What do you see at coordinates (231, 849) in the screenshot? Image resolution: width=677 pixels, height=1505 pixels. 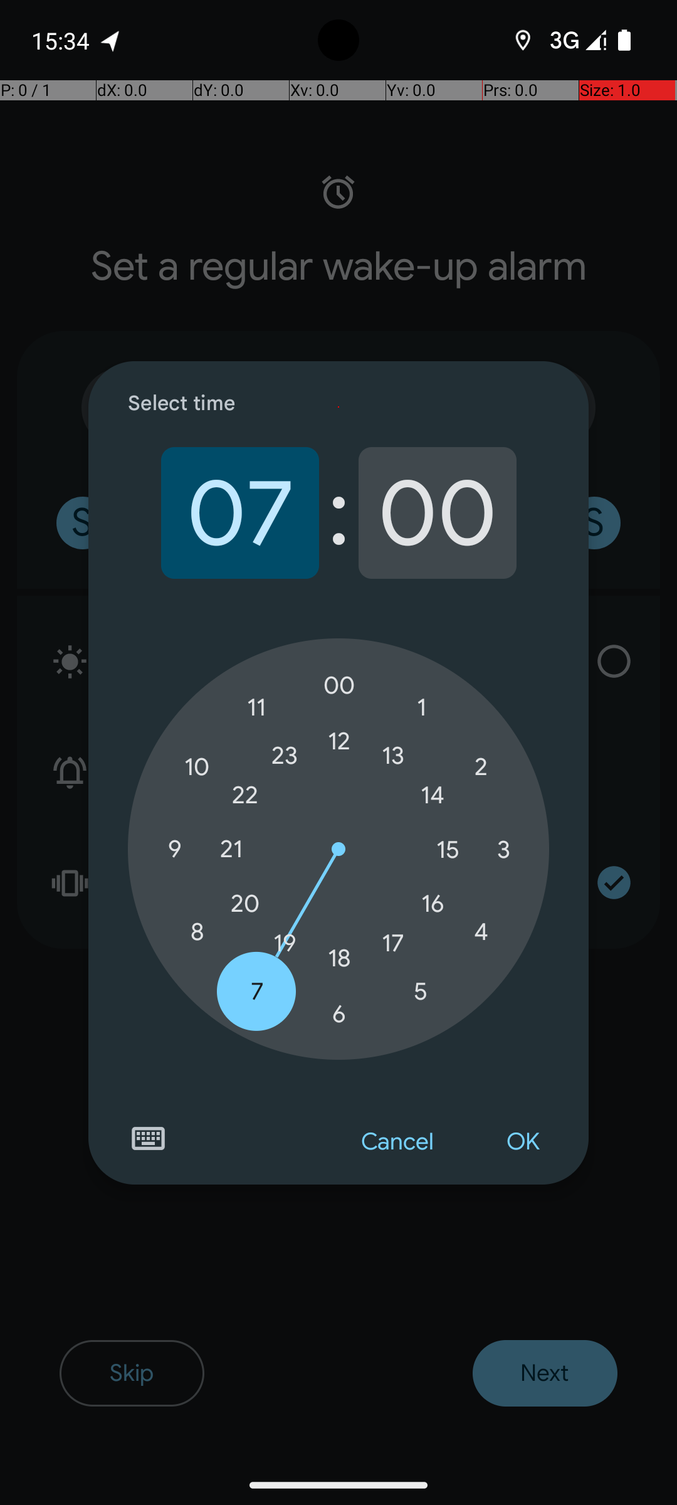 I see `21` at bounding box center [231, 849].